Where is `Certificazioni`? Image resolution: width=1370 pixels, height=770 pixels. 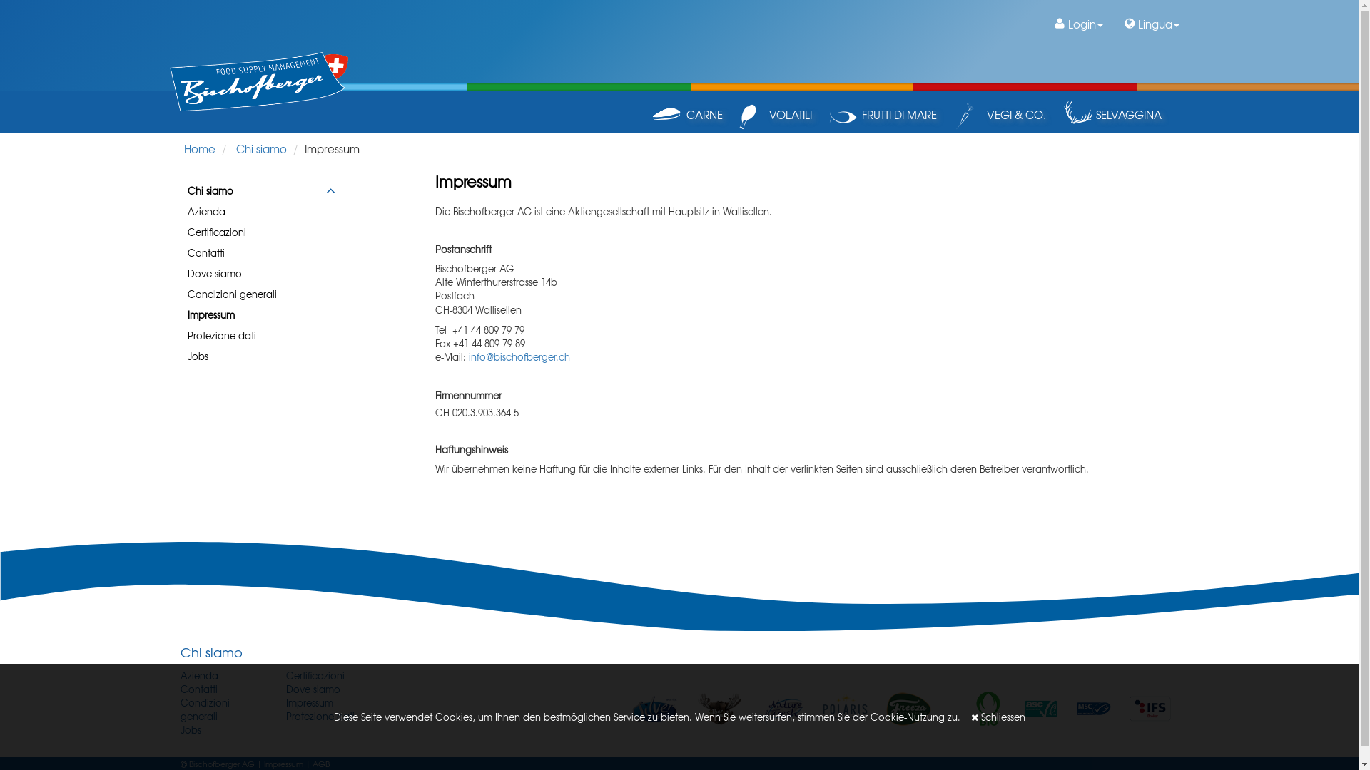 Certificazioni is located at coordinates (248, 232).